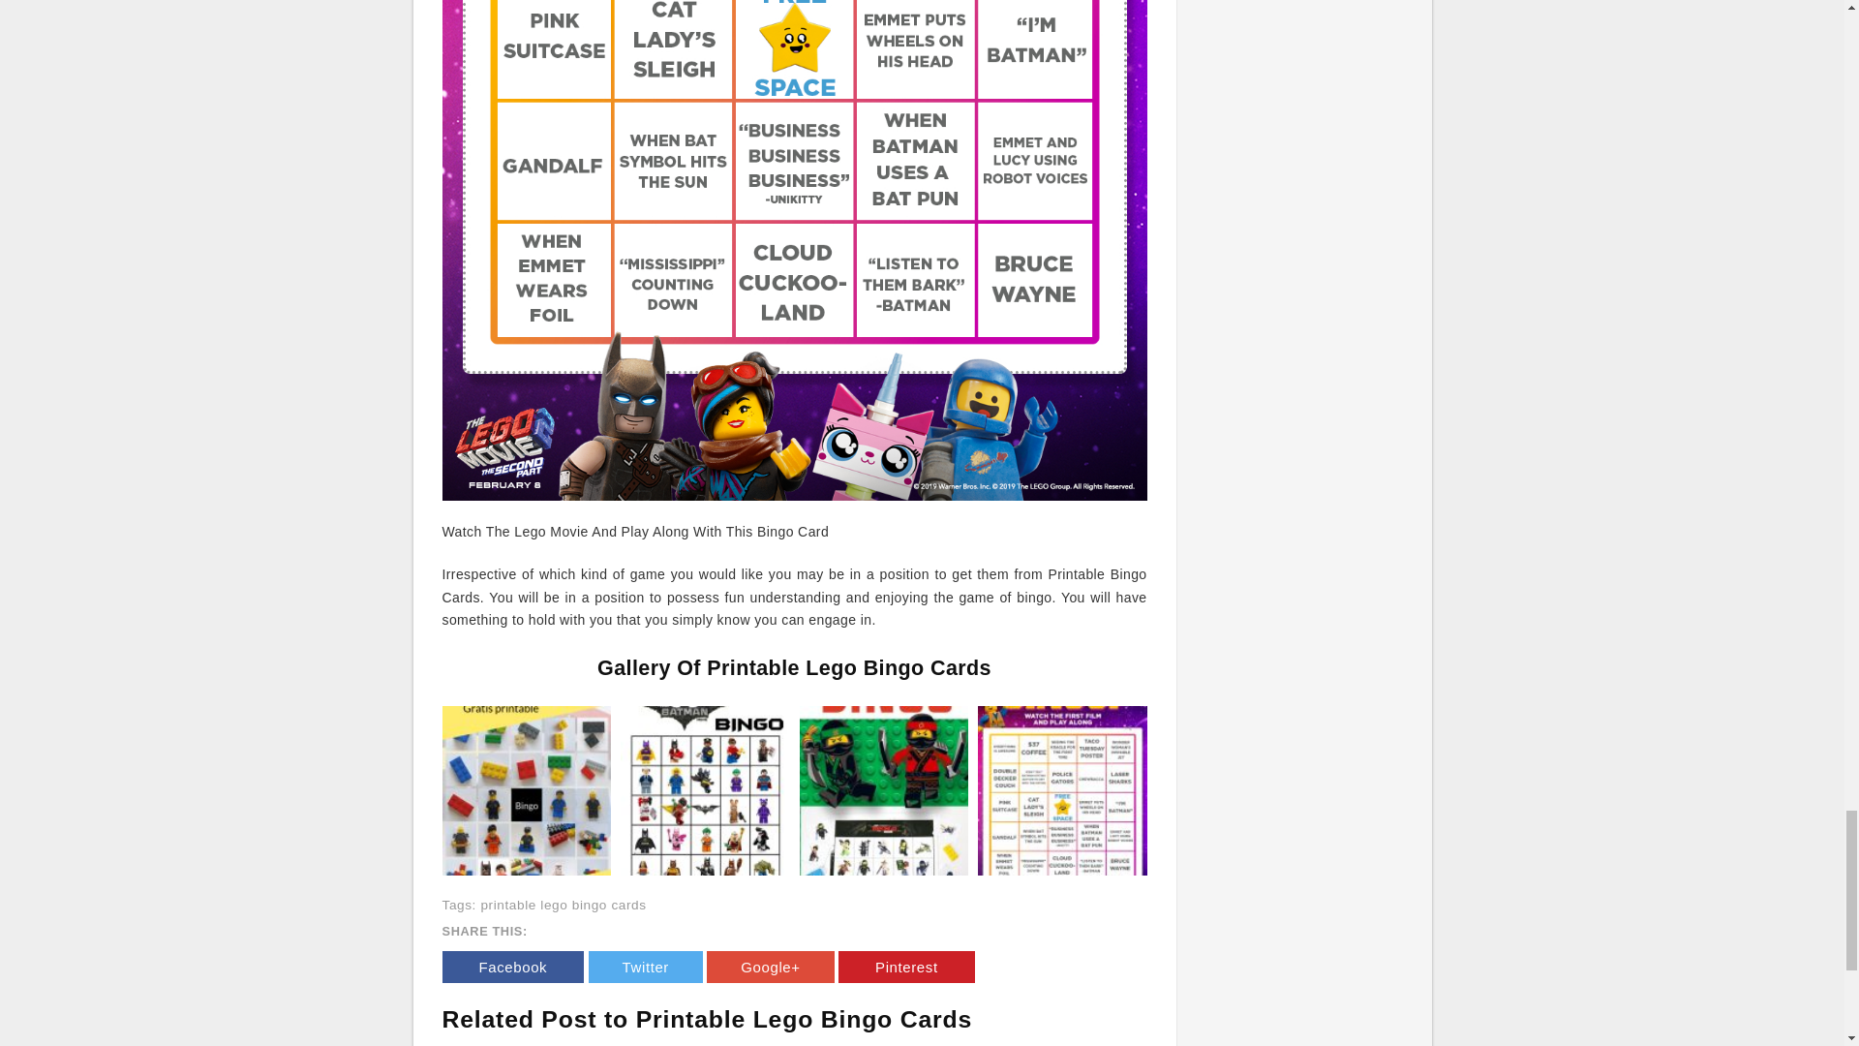  Describe the element at coordinates (512, 967) in the screenshot. I see `Facebook` at that location.